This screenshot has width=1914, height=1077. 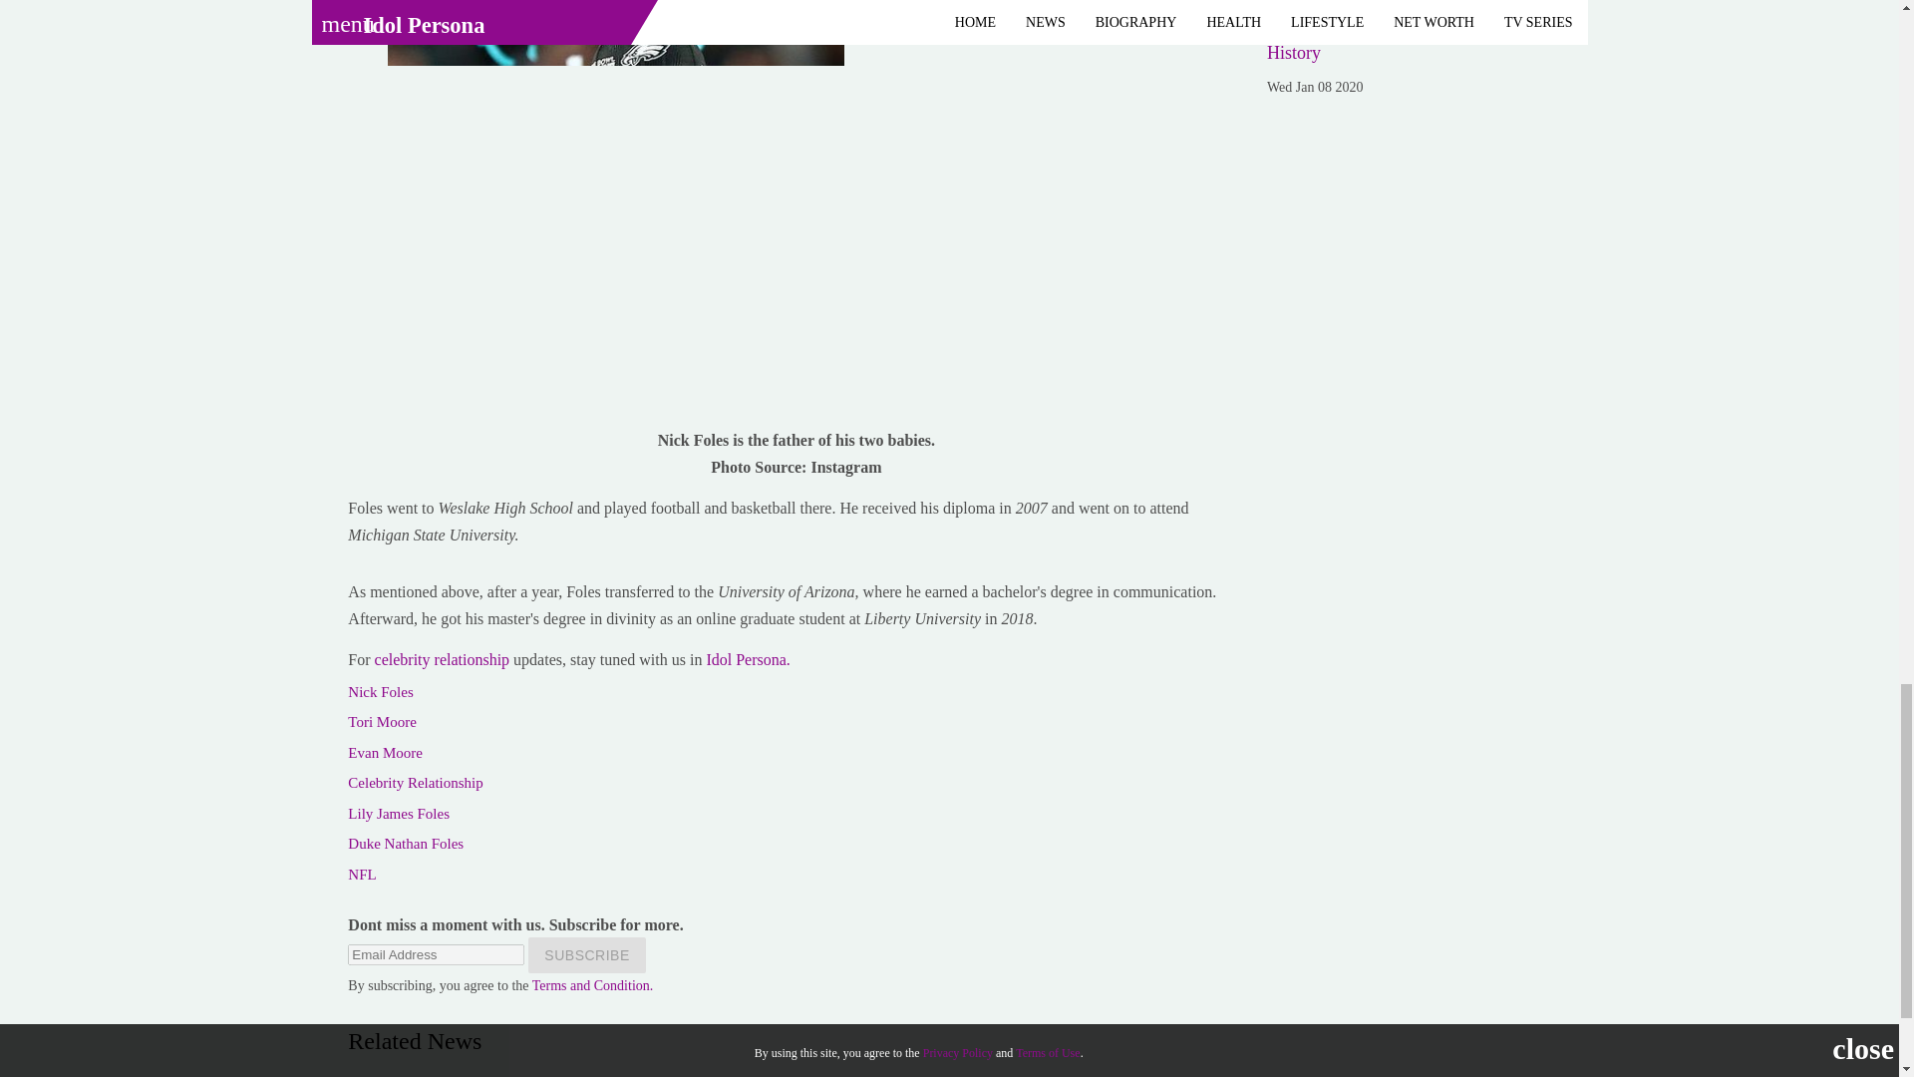 I want to click on Tori Moore, so click(x=383, y=722).